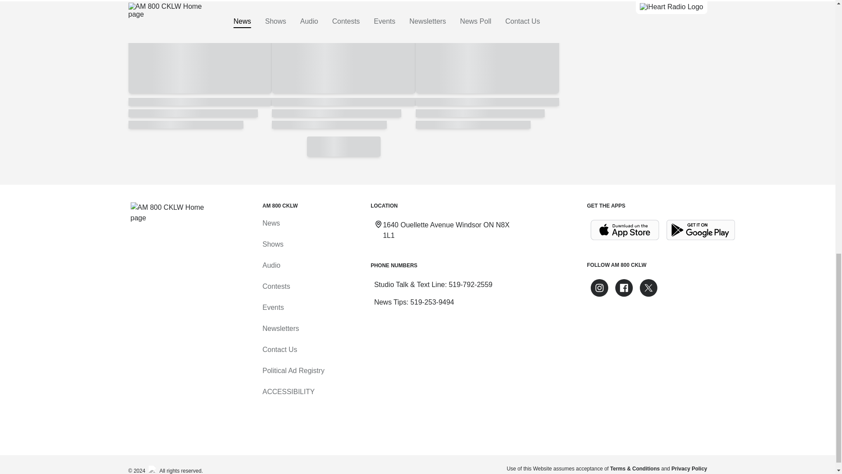 This screenshot has width=842, height=474. What do you see at coordinates (288, 391) in the screenshot?
I see `ACCESSIBILITY` at bounding box center [288, 391].